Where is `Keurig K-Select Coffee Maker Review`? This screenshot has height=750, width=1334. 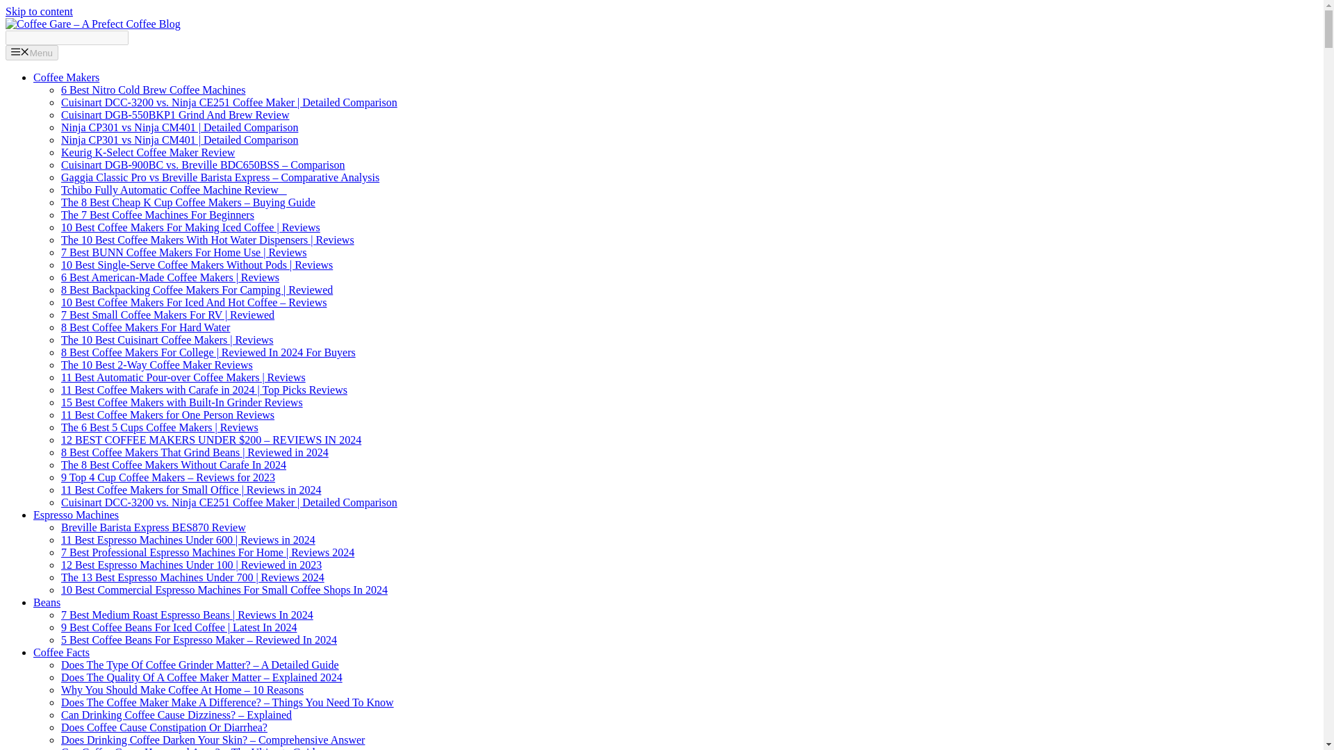
Keurig K-Select Coffee Maker Review is located at coordinates (147, 151).